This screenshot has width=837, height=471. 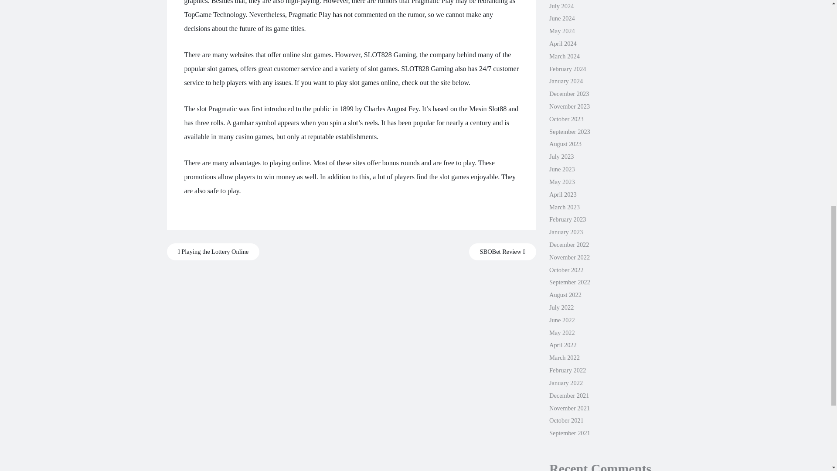 I want to click on December 2022, so click(x=569, y=244).